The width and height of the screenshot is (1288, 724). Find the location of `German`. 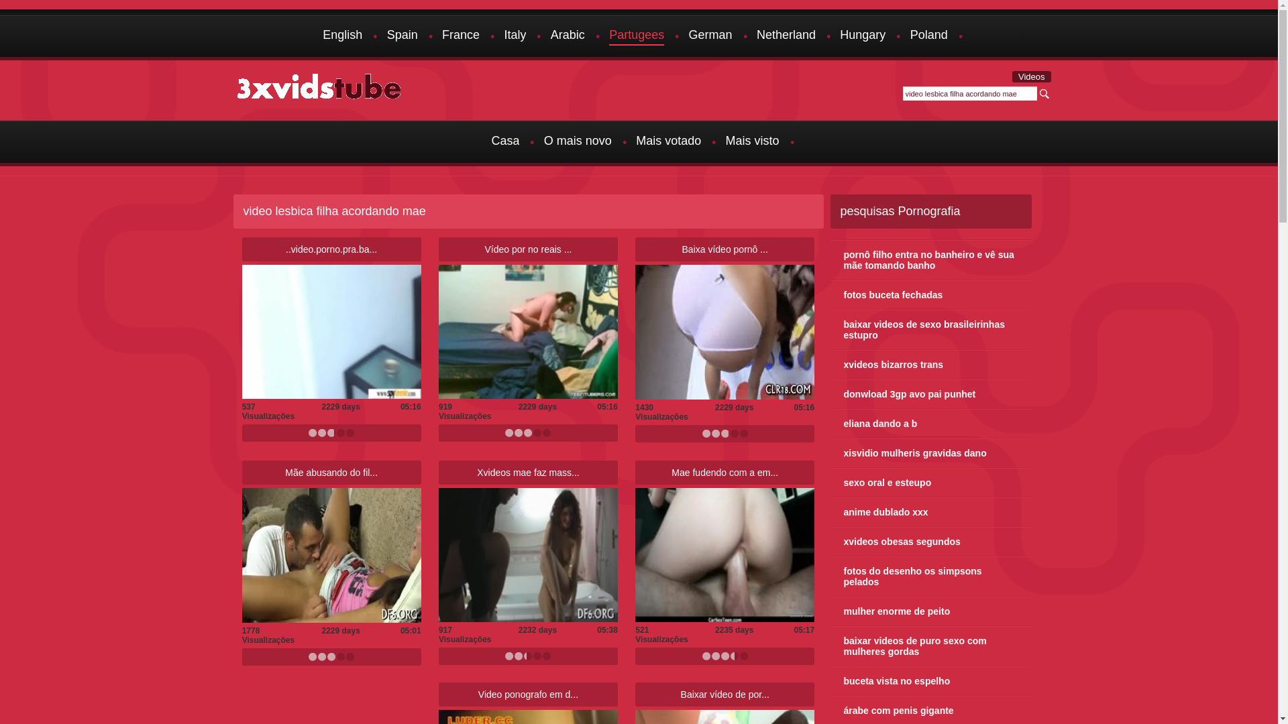

German is located at coordinates (711, 36).